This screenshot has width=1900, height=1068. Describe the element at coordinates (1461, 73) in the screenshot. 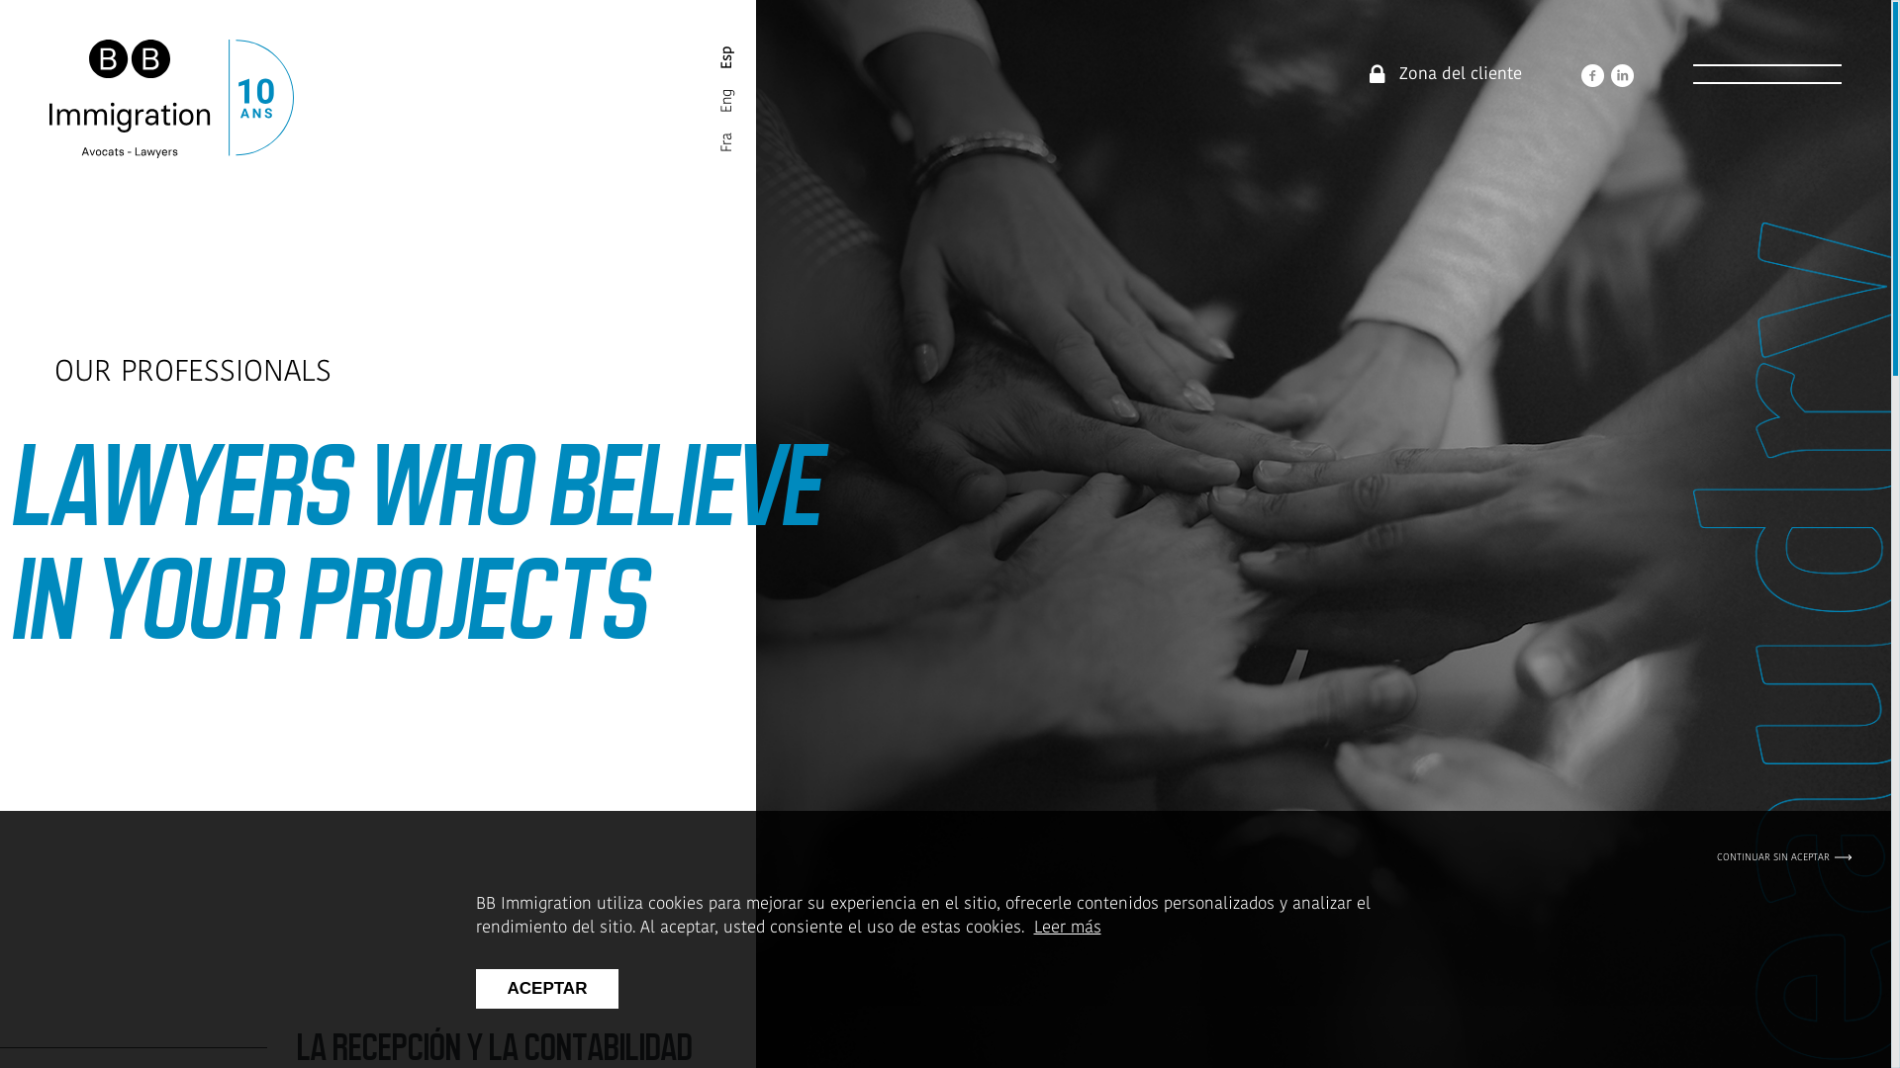

I see `Zona del cliente` at that location.